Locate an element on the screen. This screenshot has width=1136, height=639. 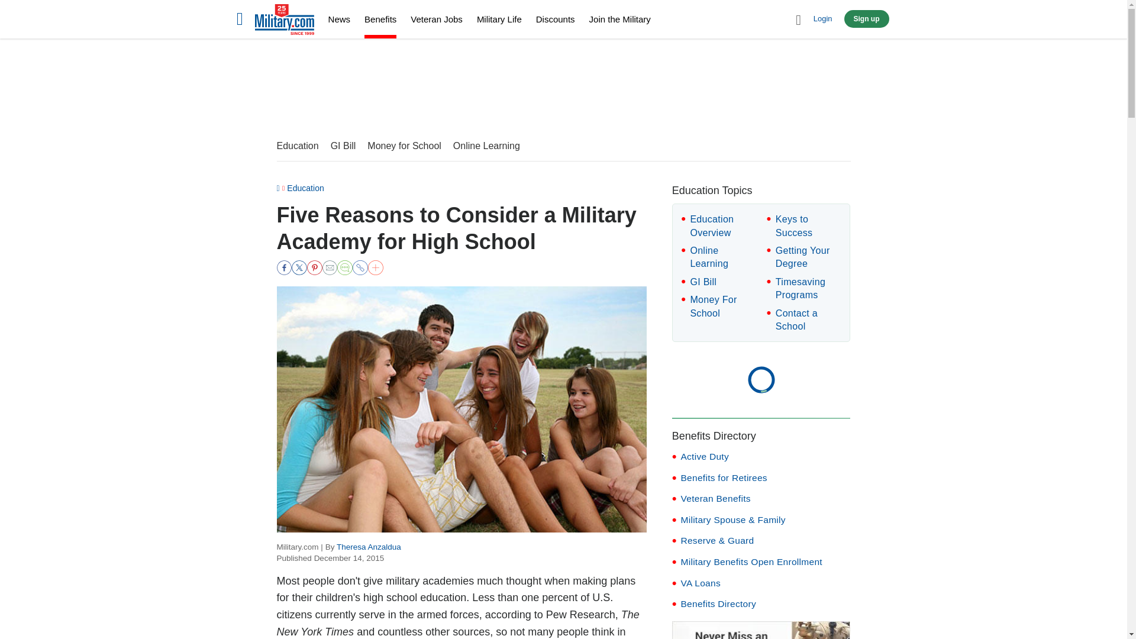
Benefits is located at coordinates (380, 21).